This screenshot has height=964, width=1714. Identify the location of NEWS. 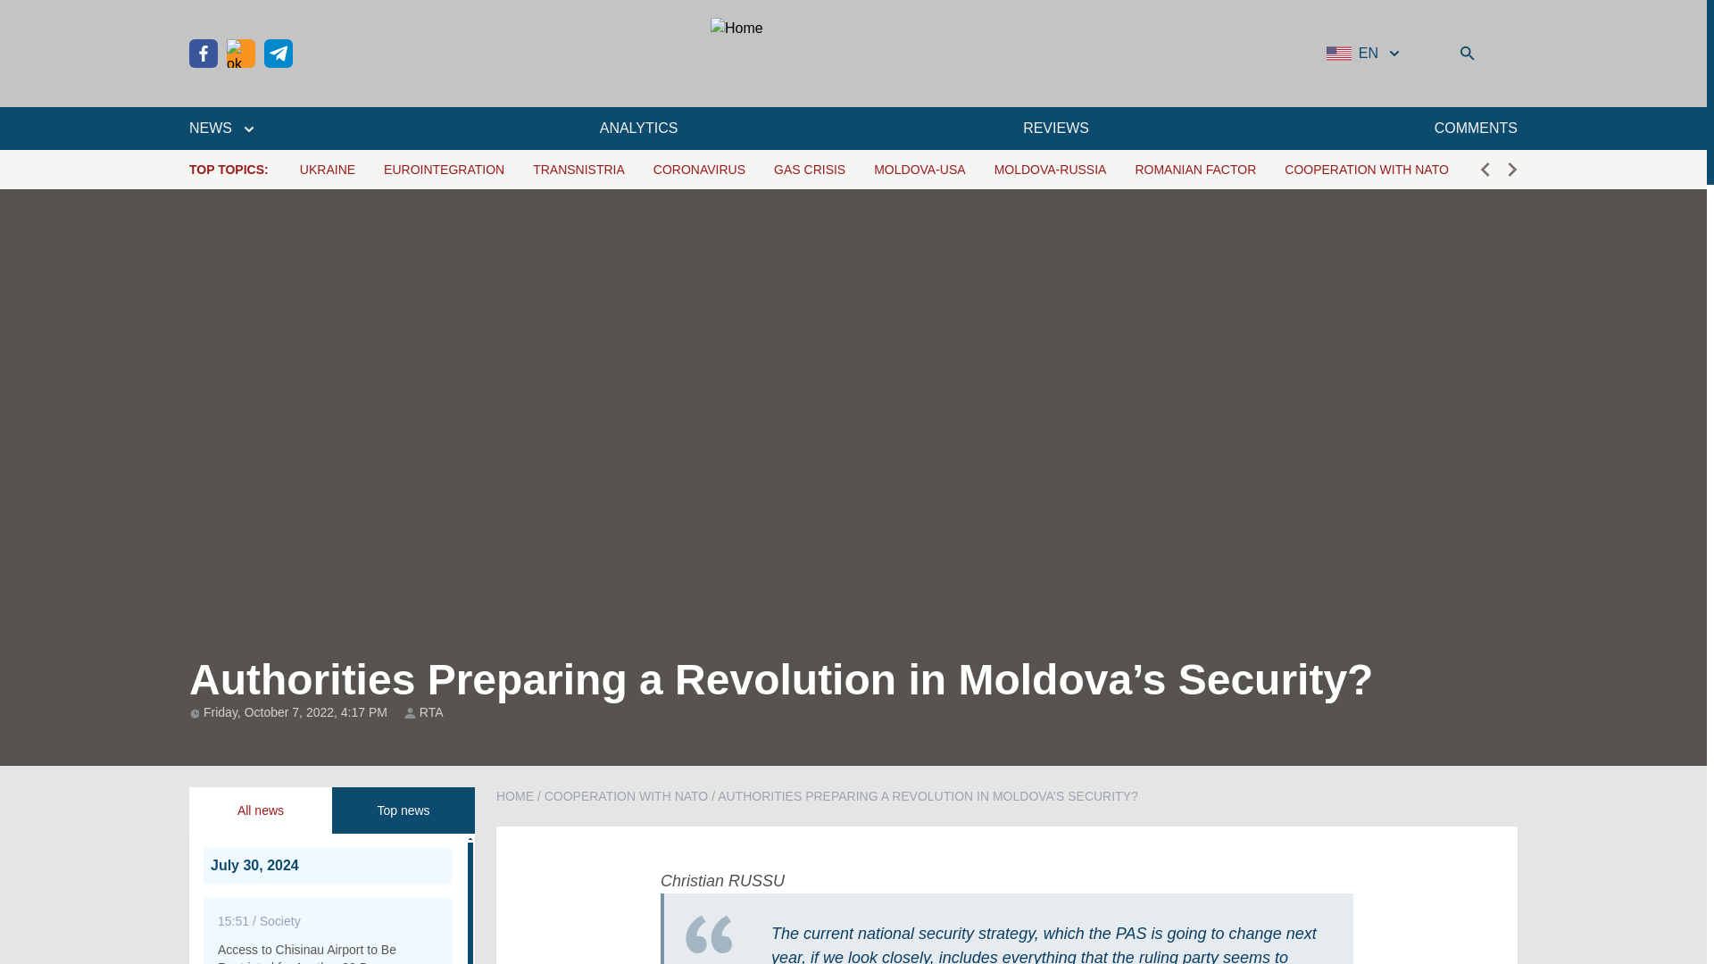
(221, 128).